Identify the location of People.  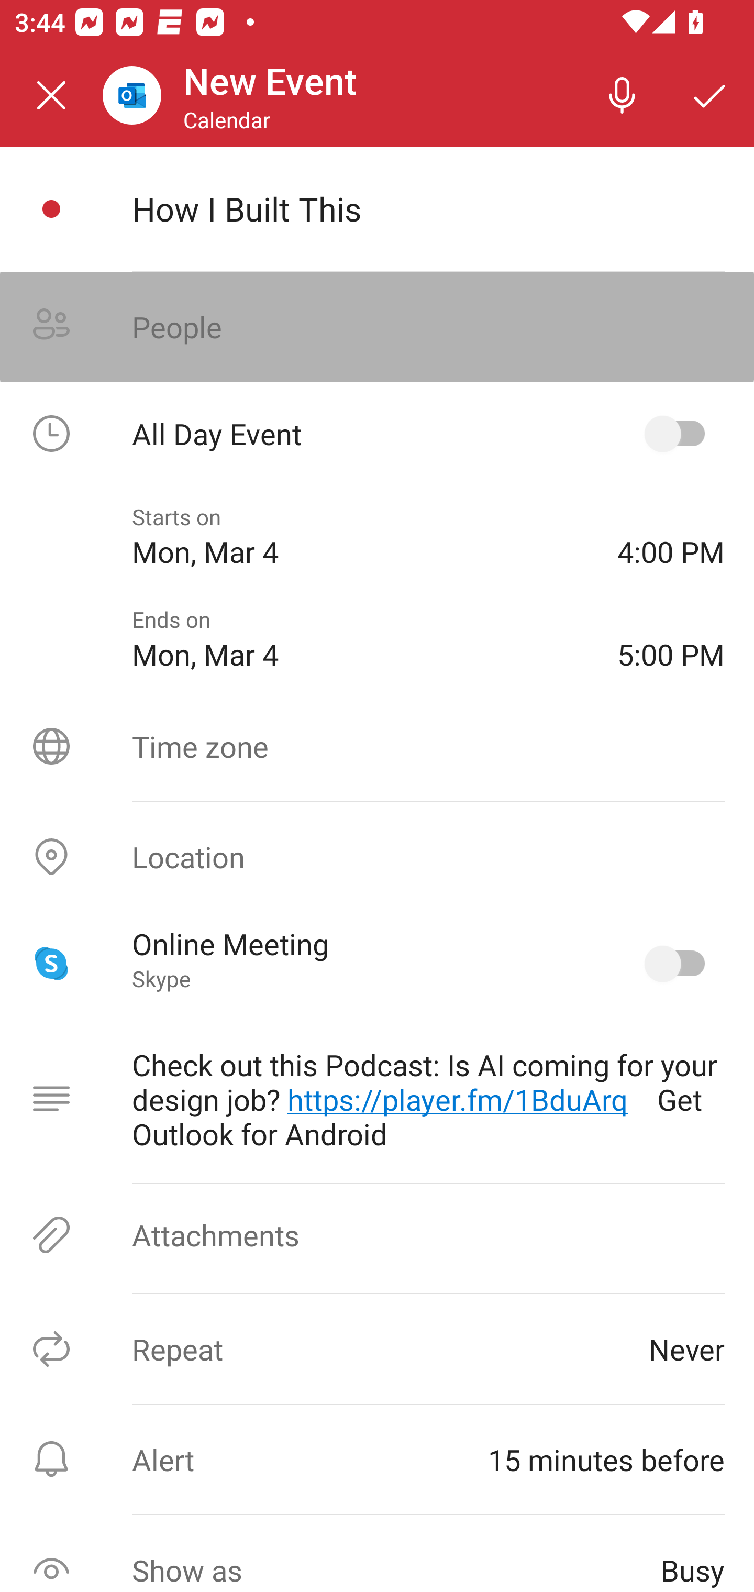
(377, 327).